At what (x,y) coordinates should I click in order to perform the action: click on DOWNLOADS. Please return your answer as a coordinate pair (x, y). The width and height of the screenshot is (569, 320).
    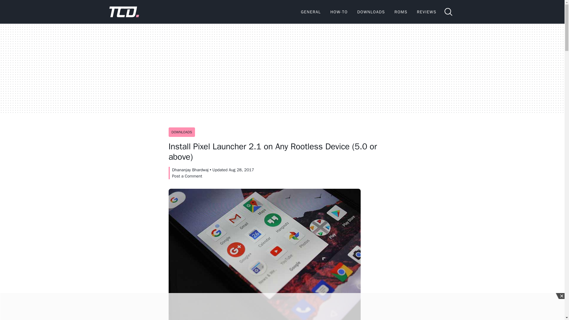
    Looking at the image, I should click on (182, 132).